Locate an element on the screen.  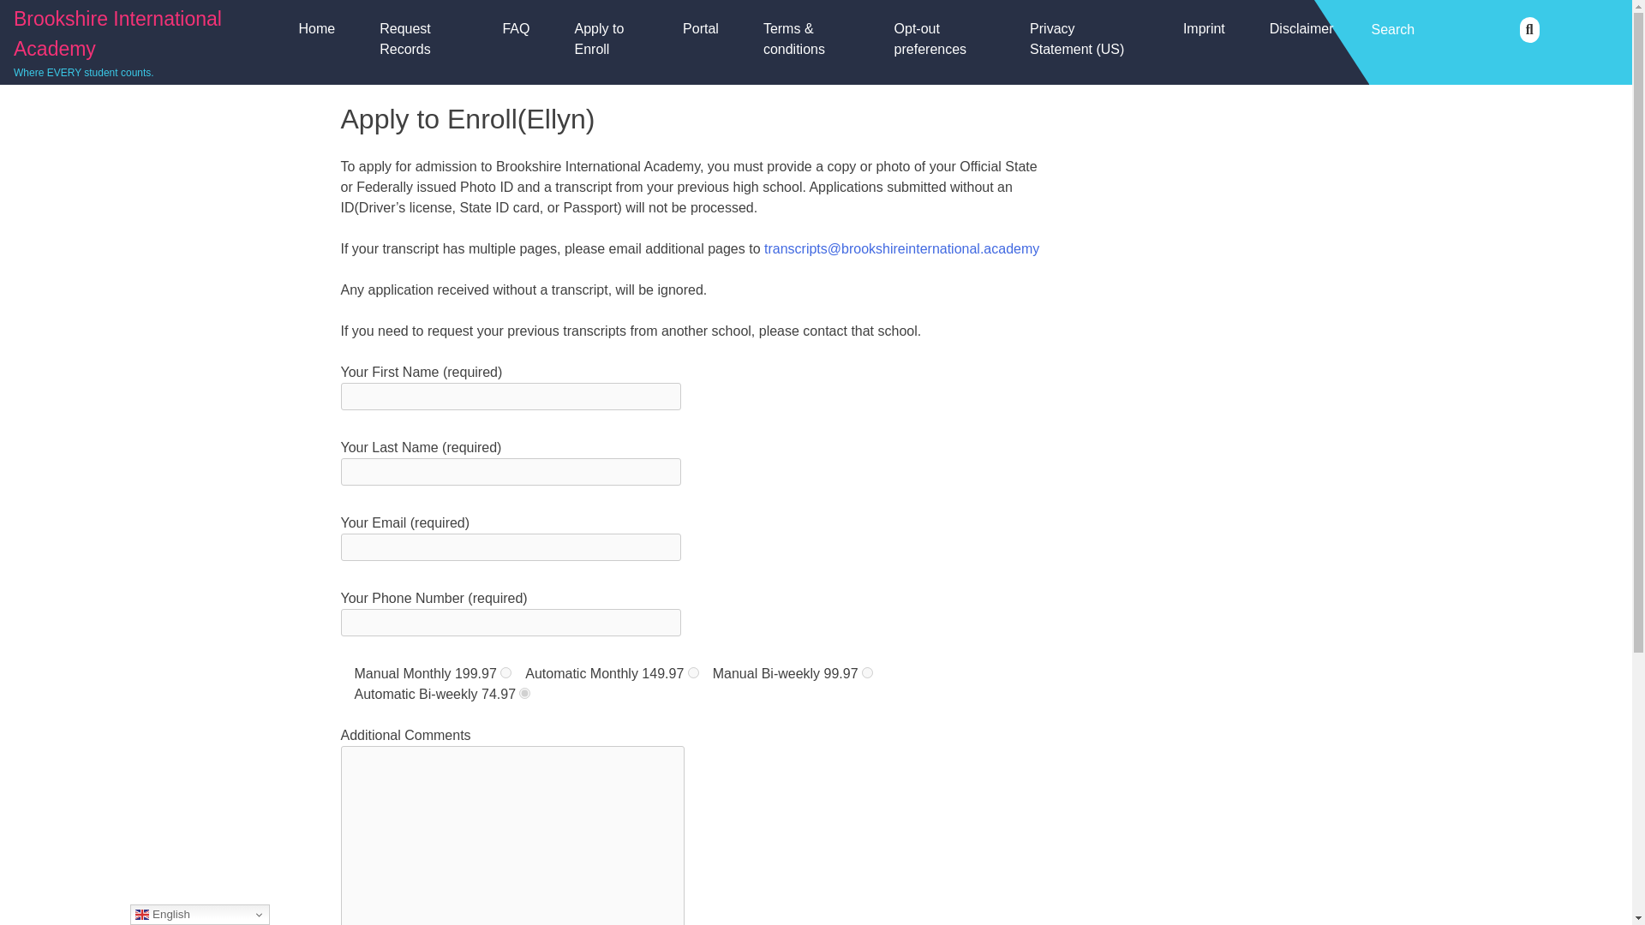
Manual Monthly 199.97 is located at coordinates (505, 671).